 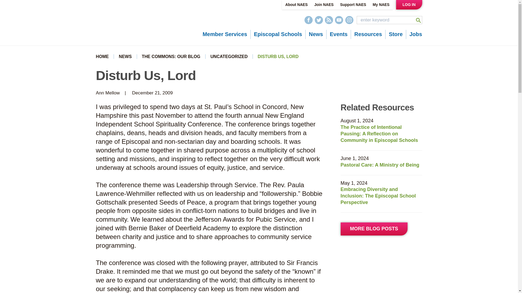 What do you see at coordinates (349, 20) in the screenshot?
I see `Instagram` at bounding box center [349, 20].